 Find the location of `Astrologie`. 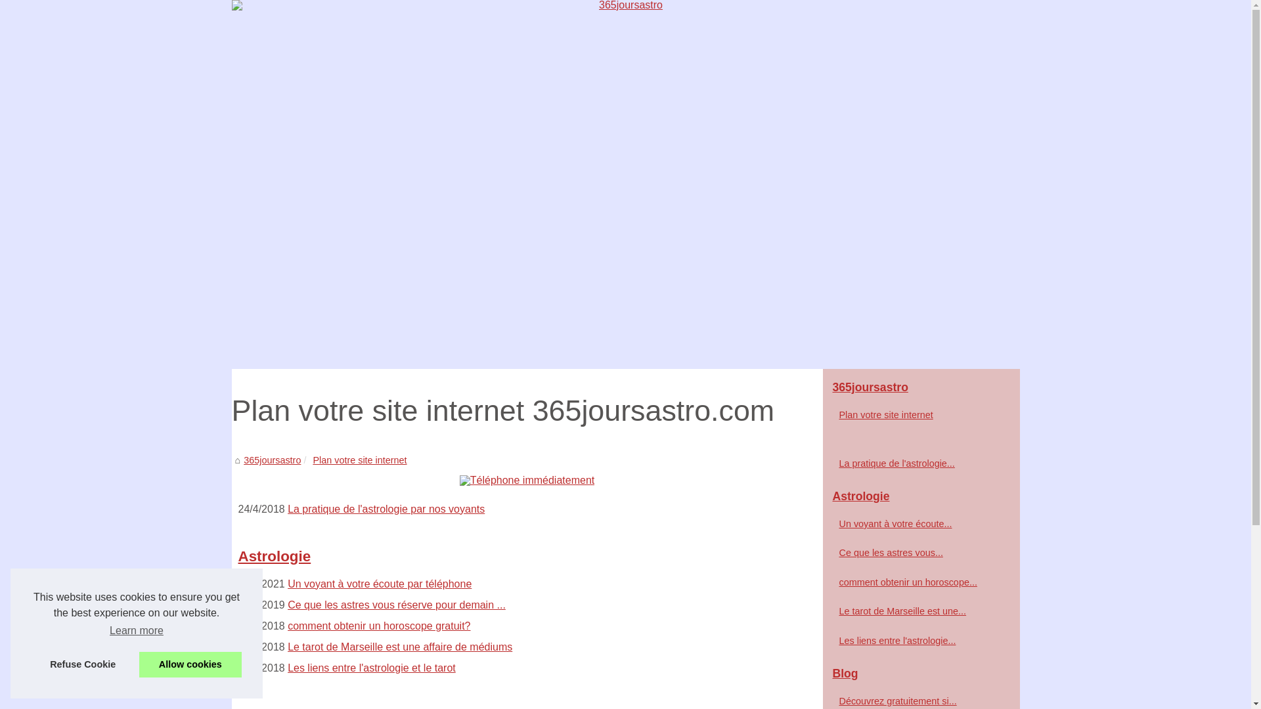

Astrologie is located at coordinates (921, 497).